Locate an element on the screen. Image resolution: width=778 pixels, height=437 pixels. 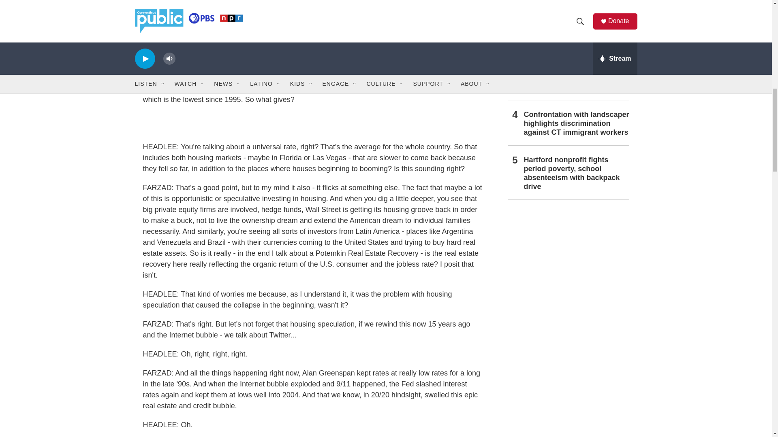
3rd party ad content is located at coordinates (568, 266).